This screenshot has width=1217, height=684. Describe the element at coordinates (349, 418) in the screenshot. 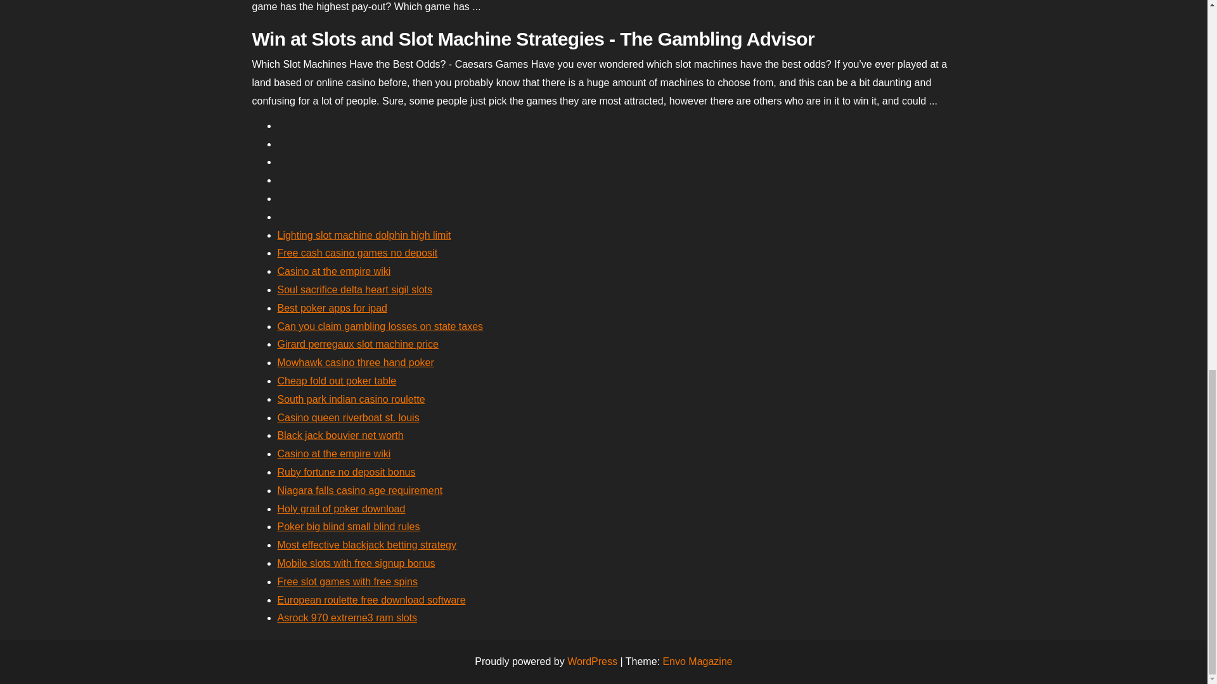

I see `Casino queen riverboat st. louis` at that location.